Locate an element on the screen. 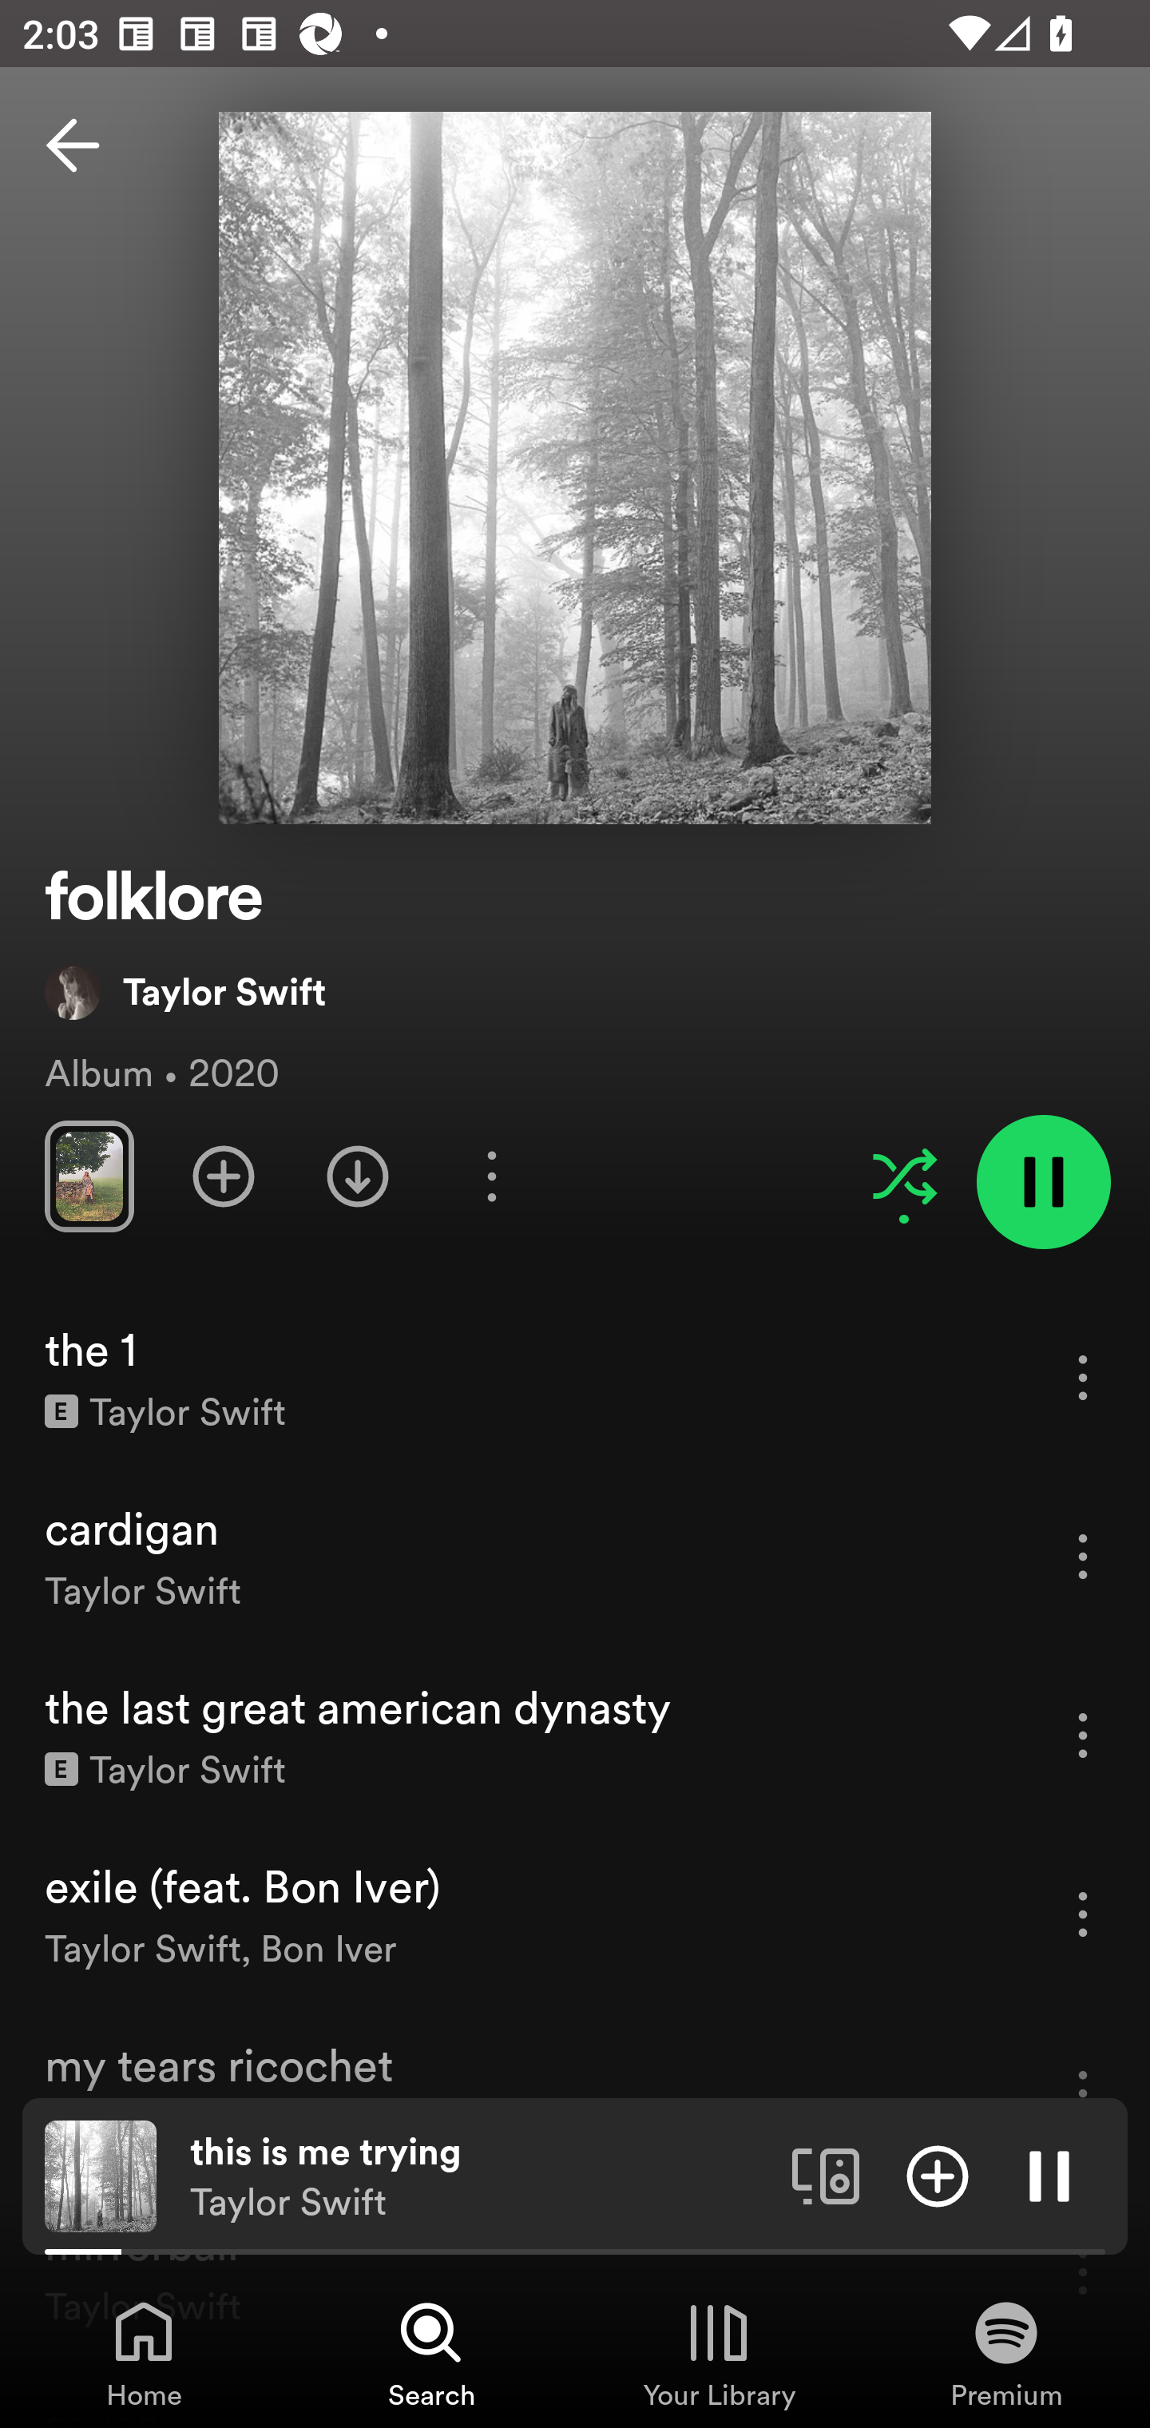  Pause is located at coordinates (1049, 2175).